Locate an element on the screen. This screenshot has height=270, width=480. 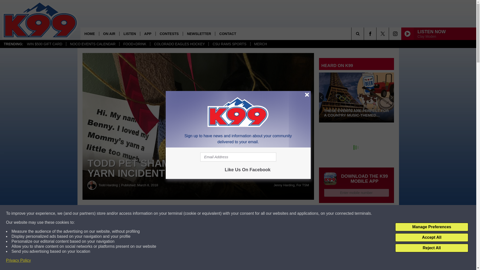
CONTACT is located at coordinates (227, 33).